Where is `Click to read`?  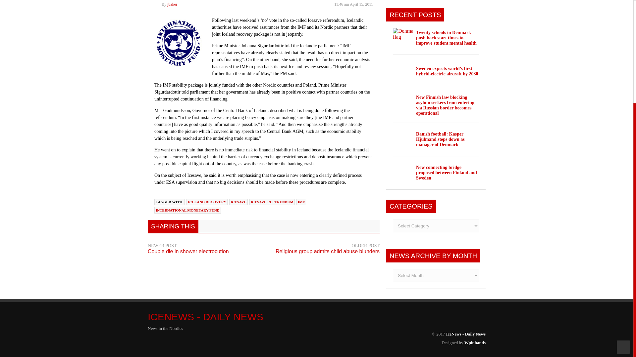 Click to read is located at coordinates (403, 38).